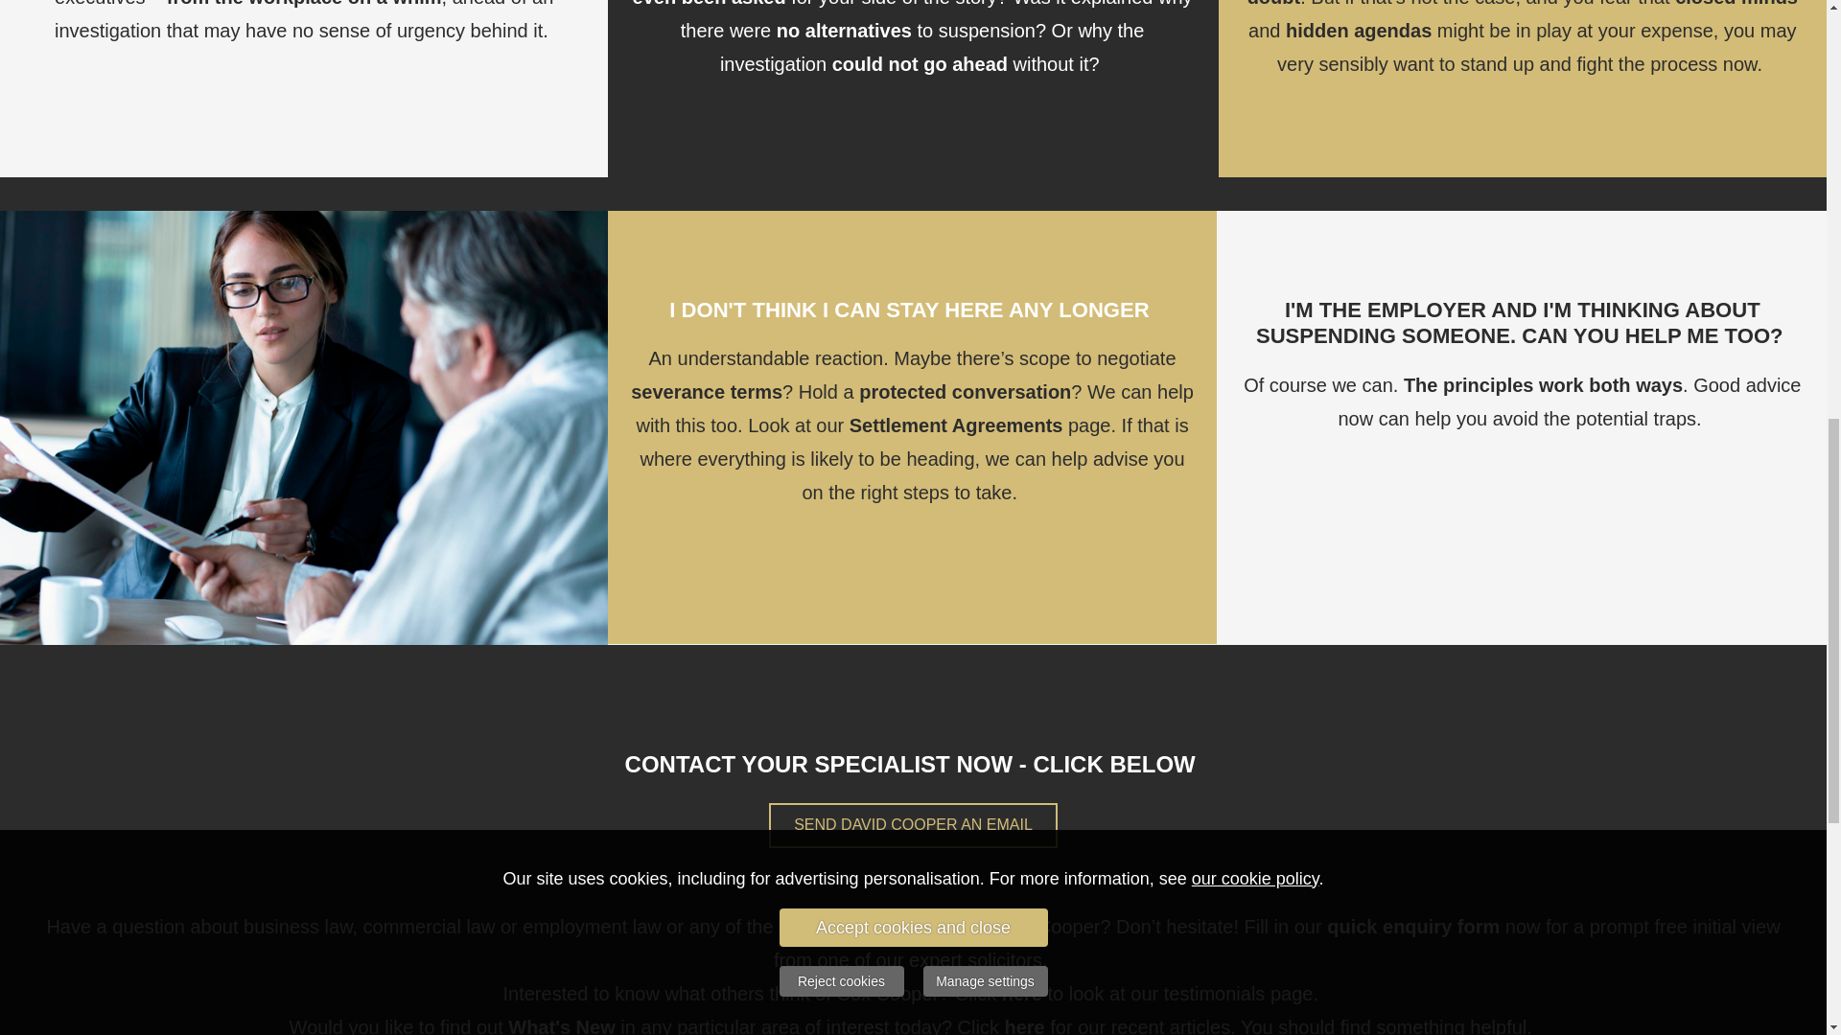  What do you see at coordinates (1023, 1027) in the screenshot?
I see `here` at bounding box center [1023, 1027].